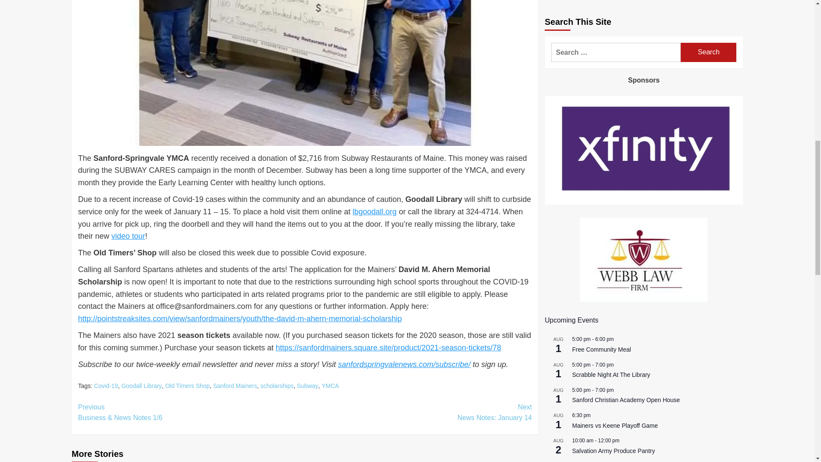 This screenshot has width=821, height=462. I want to click on Mainers vs Keene Playoff Game, so click(615, 164).